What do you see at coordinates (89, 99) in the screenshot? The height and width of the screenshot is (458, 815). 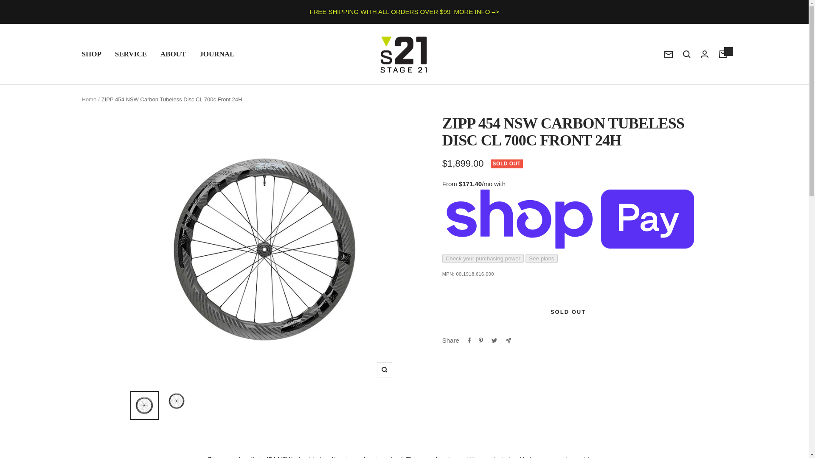 I see `Home` at bounding box center [89, 99].